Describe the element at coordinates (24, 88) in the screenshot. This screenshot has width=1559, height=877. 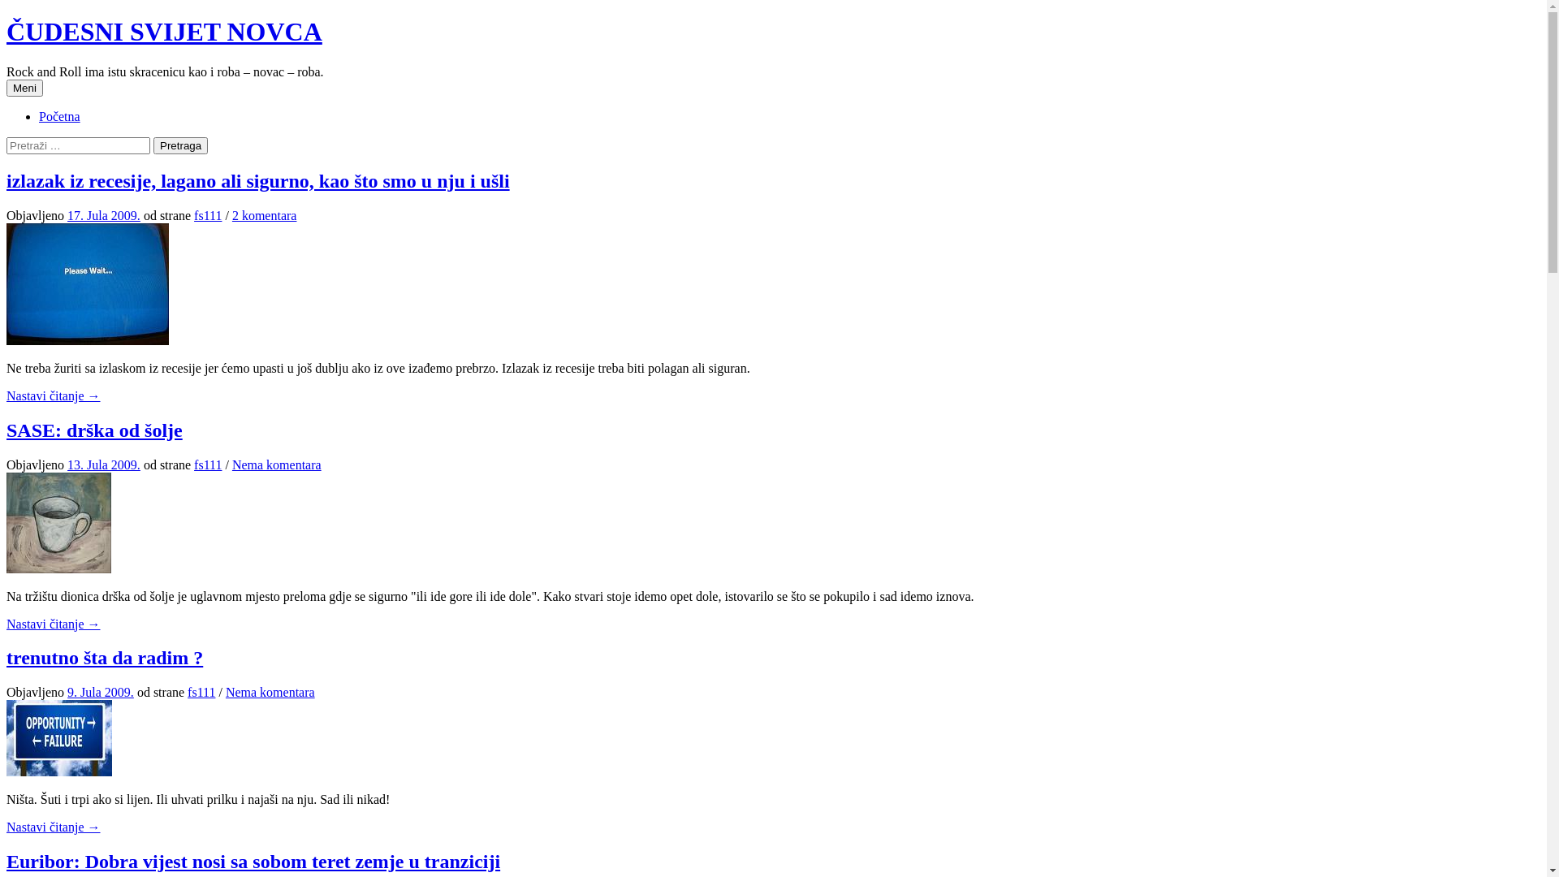
I see `Meni` at that location.